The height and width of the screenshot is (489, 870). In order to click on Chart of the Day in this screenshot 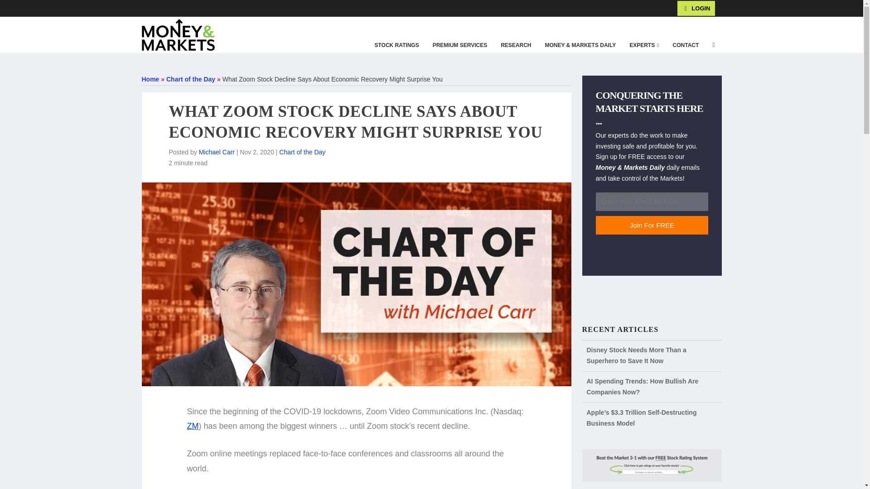, I will do `click(190, 79)`.